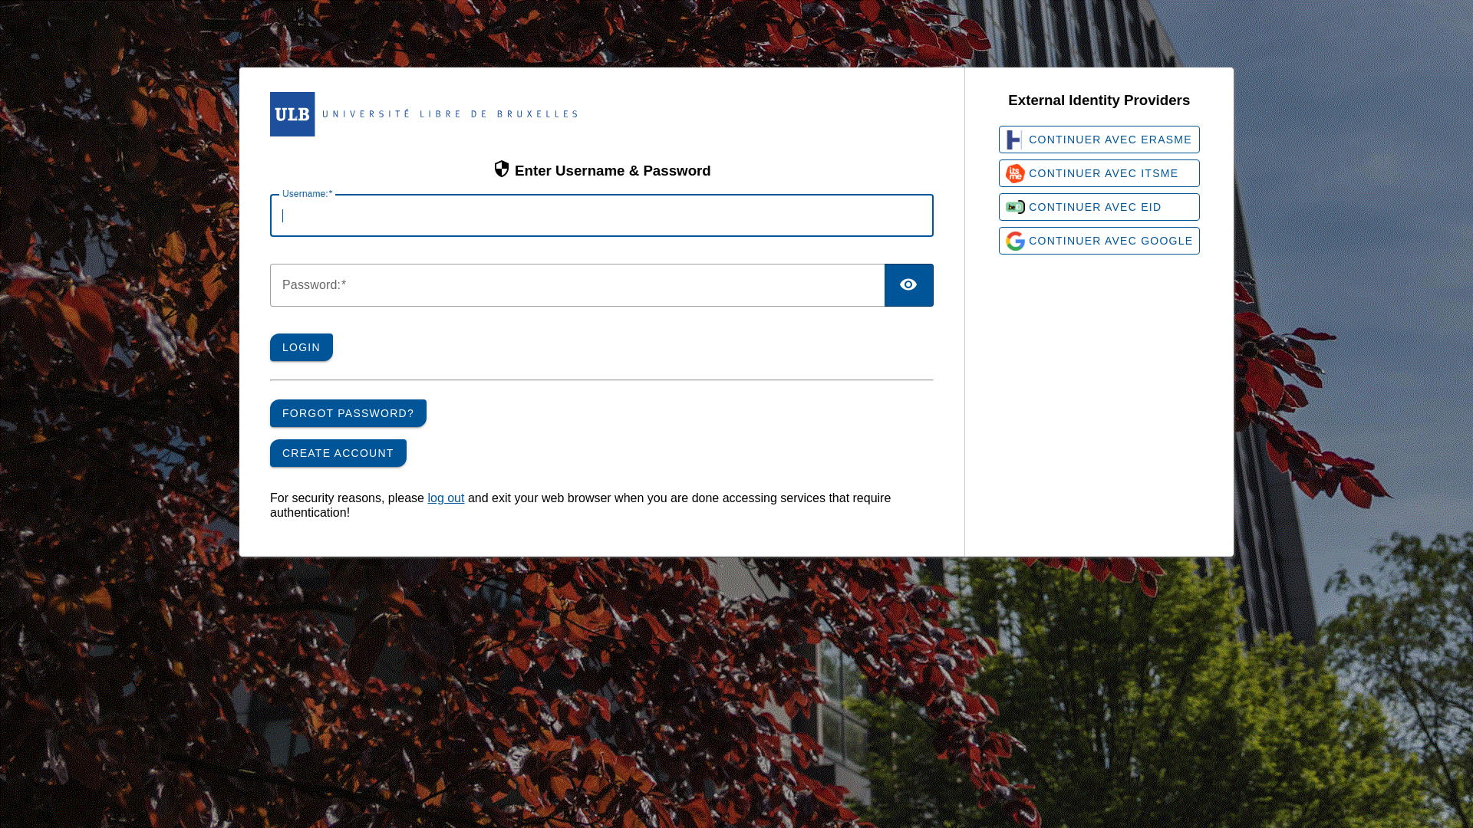  Describe the element at coordinates (338, 453) in the screenshot. I see `CREATE ACCOUNT` at that location.